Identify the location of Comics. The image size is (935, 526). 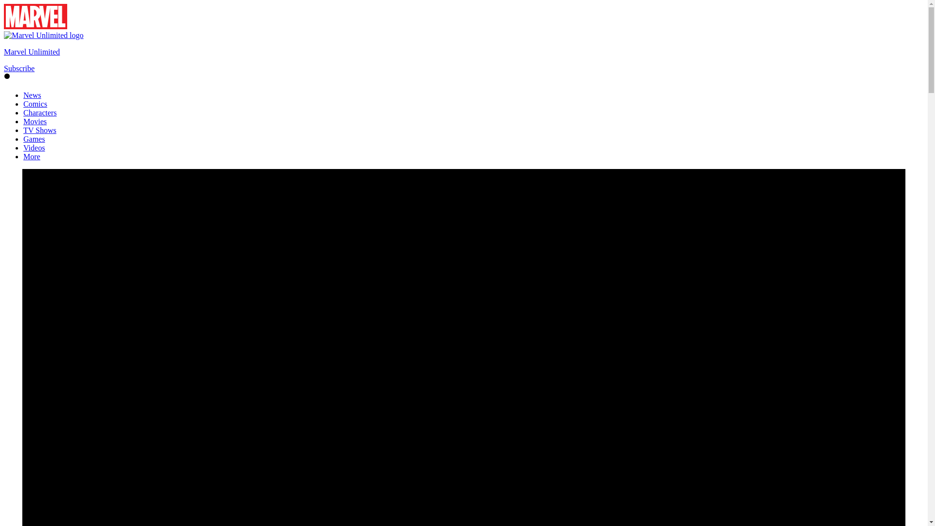
(35, 104).